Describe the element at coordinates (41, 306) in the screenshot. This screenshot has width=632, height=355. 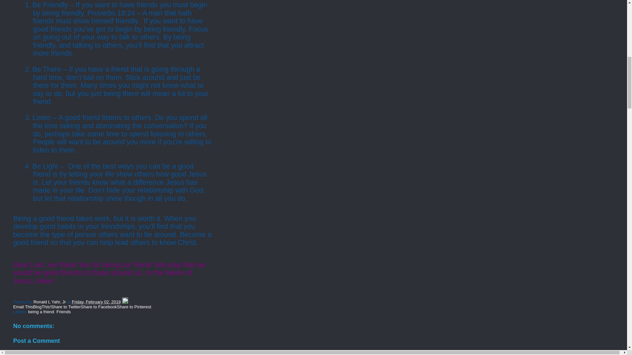
I see `BlogThis!` at that location.